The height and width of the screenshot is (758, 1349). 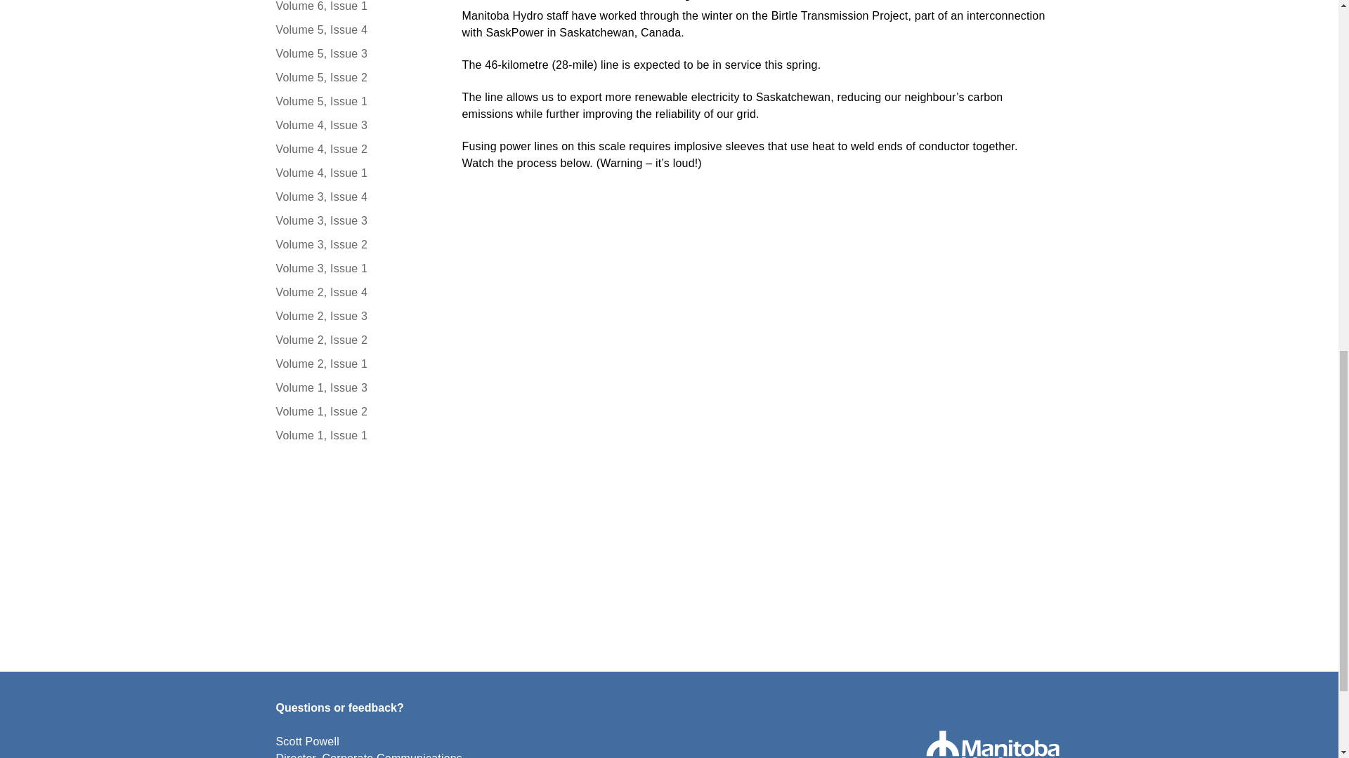 I want to click on Volume 4, Issue 2, so click(x=354, y=149).